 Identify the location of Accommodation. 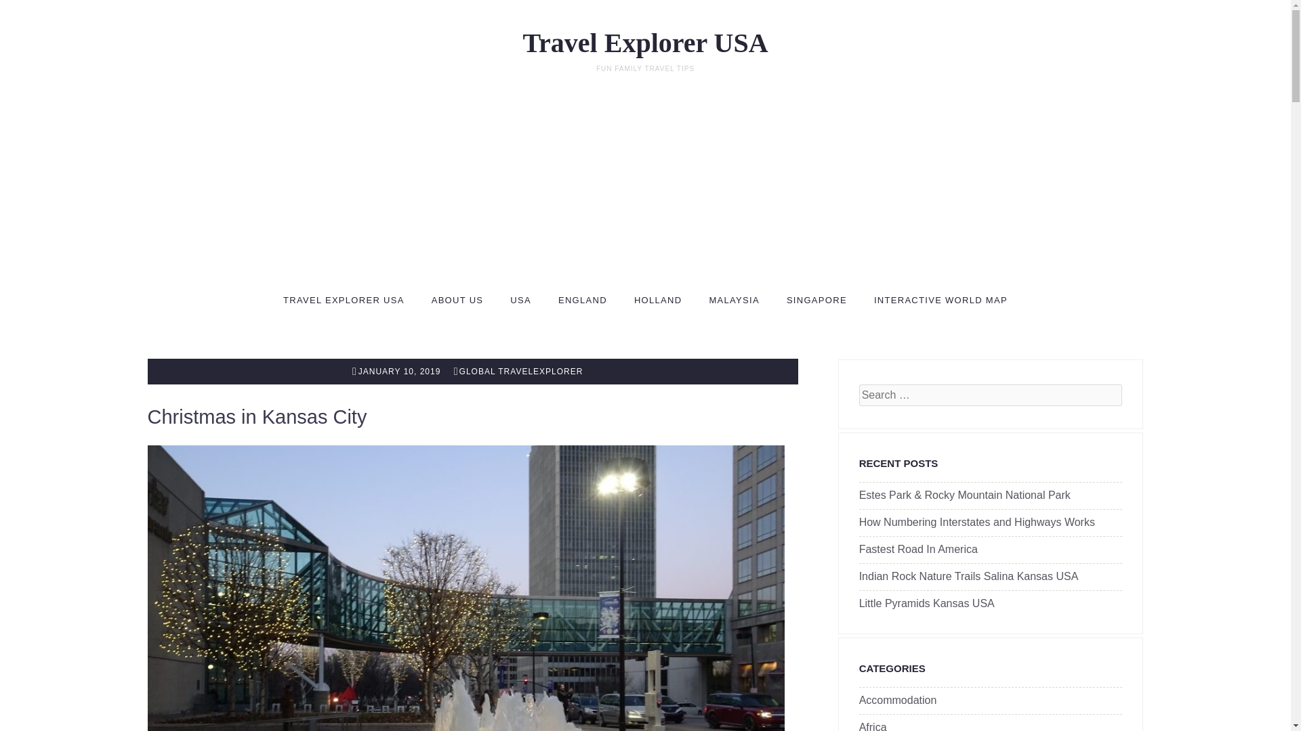
(897, 701).